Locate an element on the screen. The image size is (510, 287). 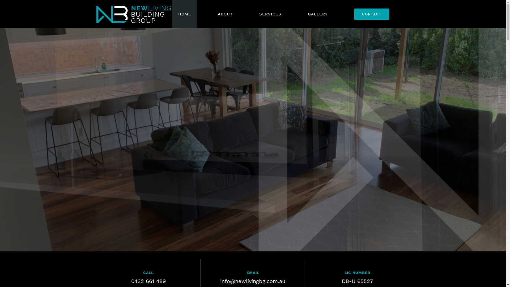
GALLERY is located at coordinates (318, 14).